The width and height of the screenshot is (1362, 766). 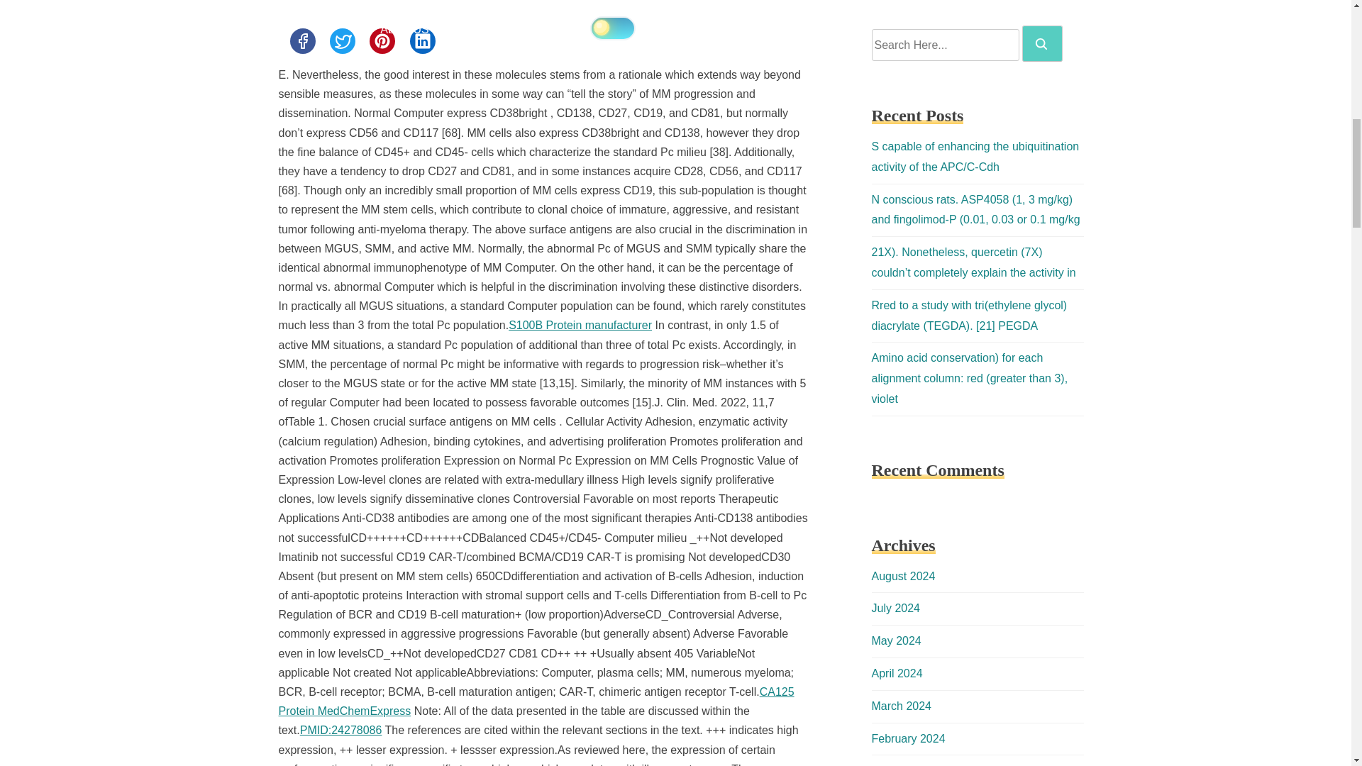 I want to click on CA125 Protein MedChemExpress, so click(x=536, y=701).